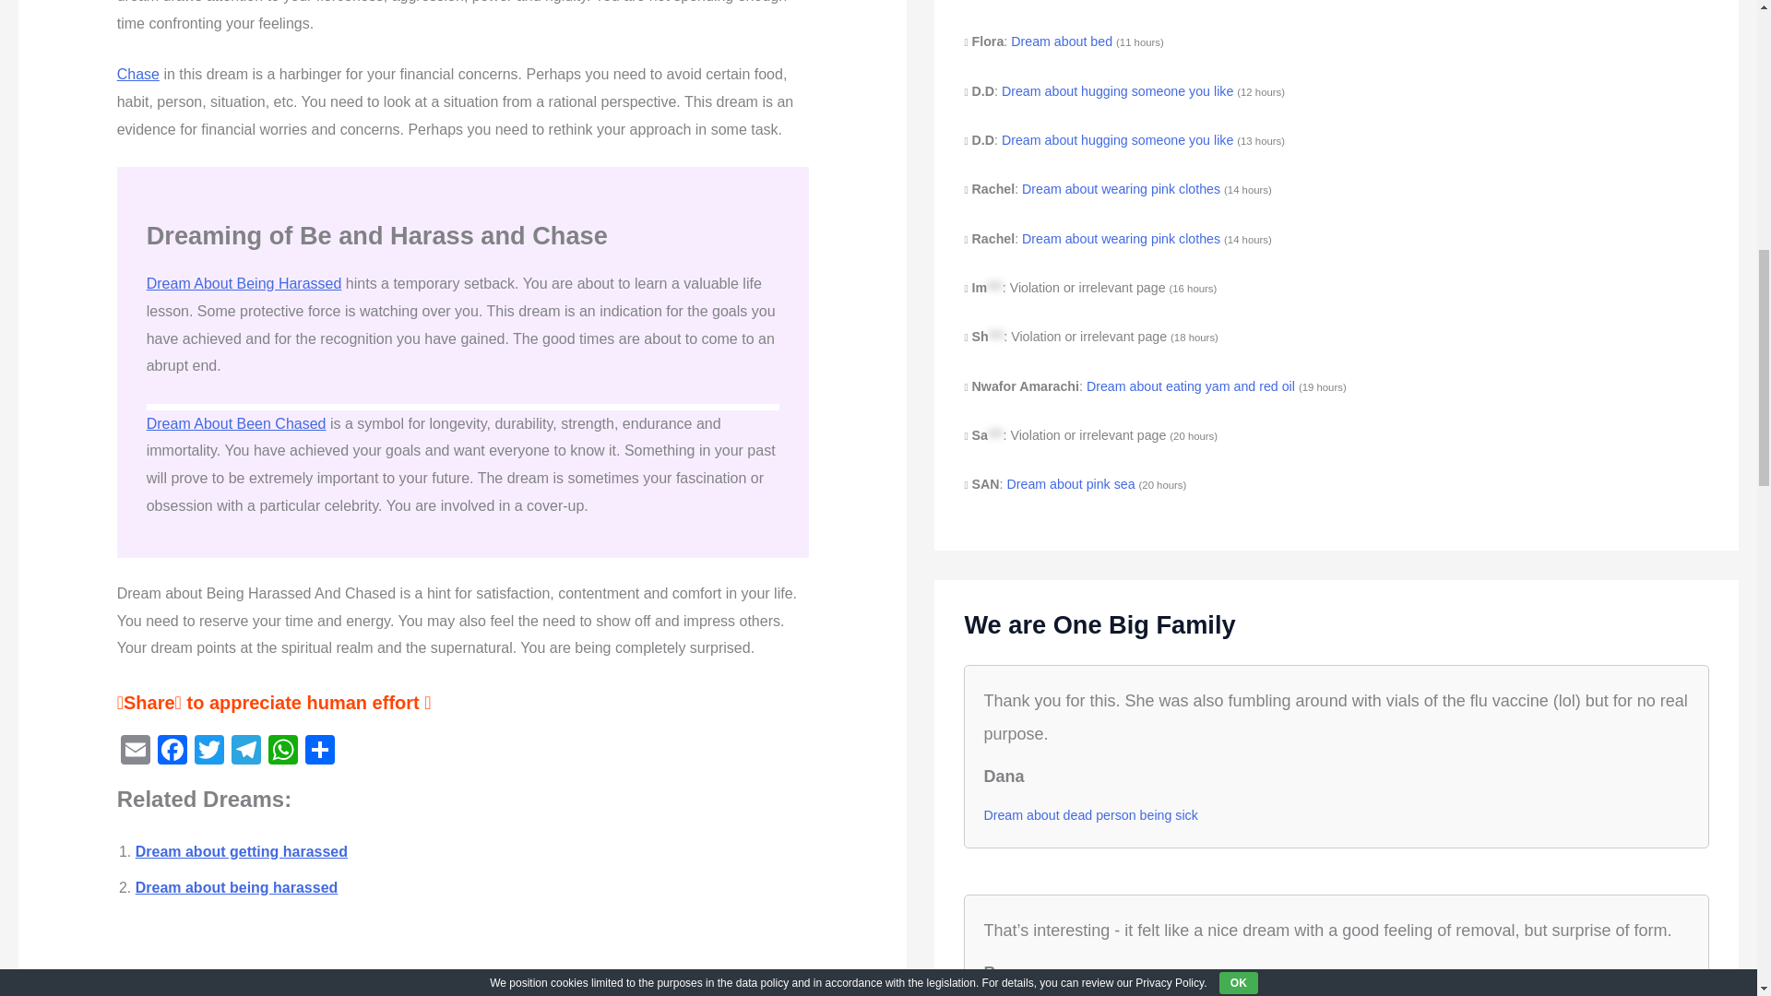 The height and width of the screenshot is (996, 1771). What do you see at coordinates (172, 752) in the screenshot?
I see `Facebook` at bounding box center [172, 752].